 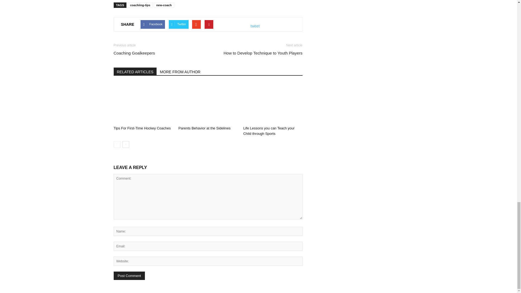 What do you see at coordinates (204, 128) in the screenshot?
I see `Parents Behavior at the Sidelines` at bounding box center [204, 128].